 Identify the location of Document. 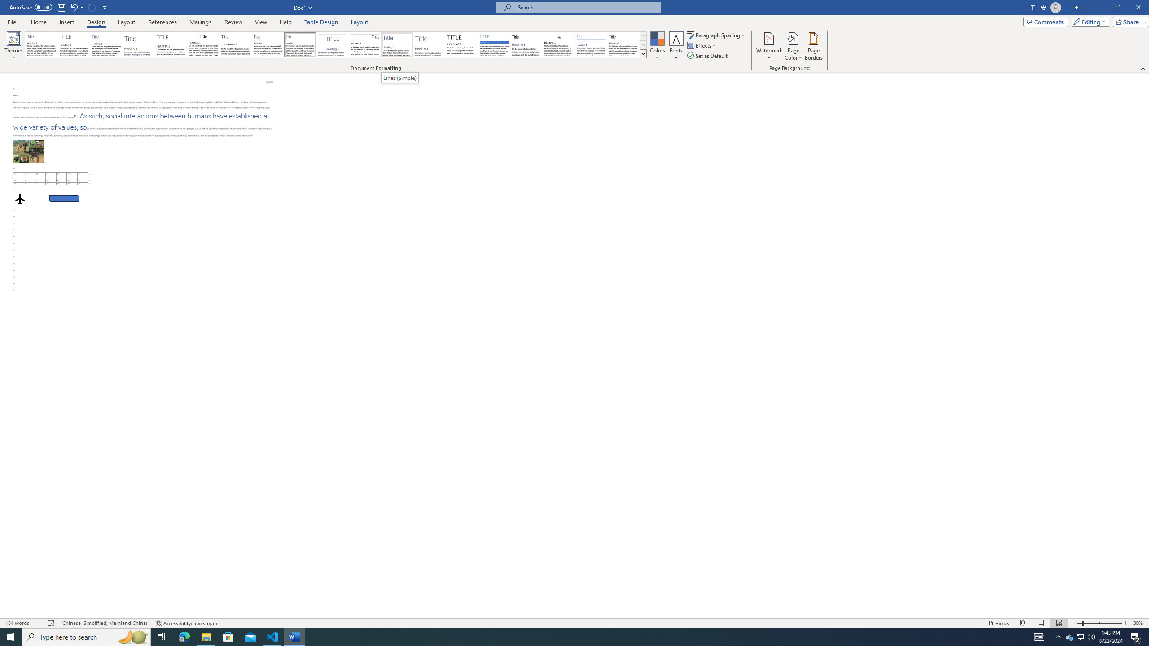
(41, 45).